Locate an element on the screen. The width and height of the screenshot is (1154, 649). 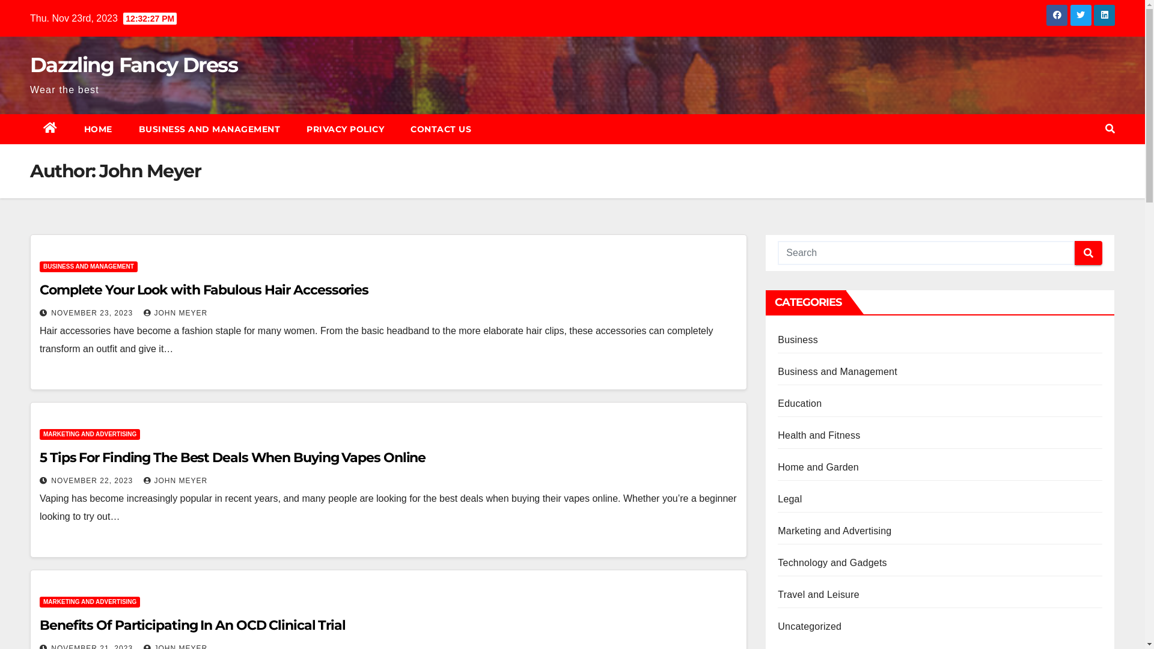
PRIVACY POLICY is located at coordinates (345, 129).